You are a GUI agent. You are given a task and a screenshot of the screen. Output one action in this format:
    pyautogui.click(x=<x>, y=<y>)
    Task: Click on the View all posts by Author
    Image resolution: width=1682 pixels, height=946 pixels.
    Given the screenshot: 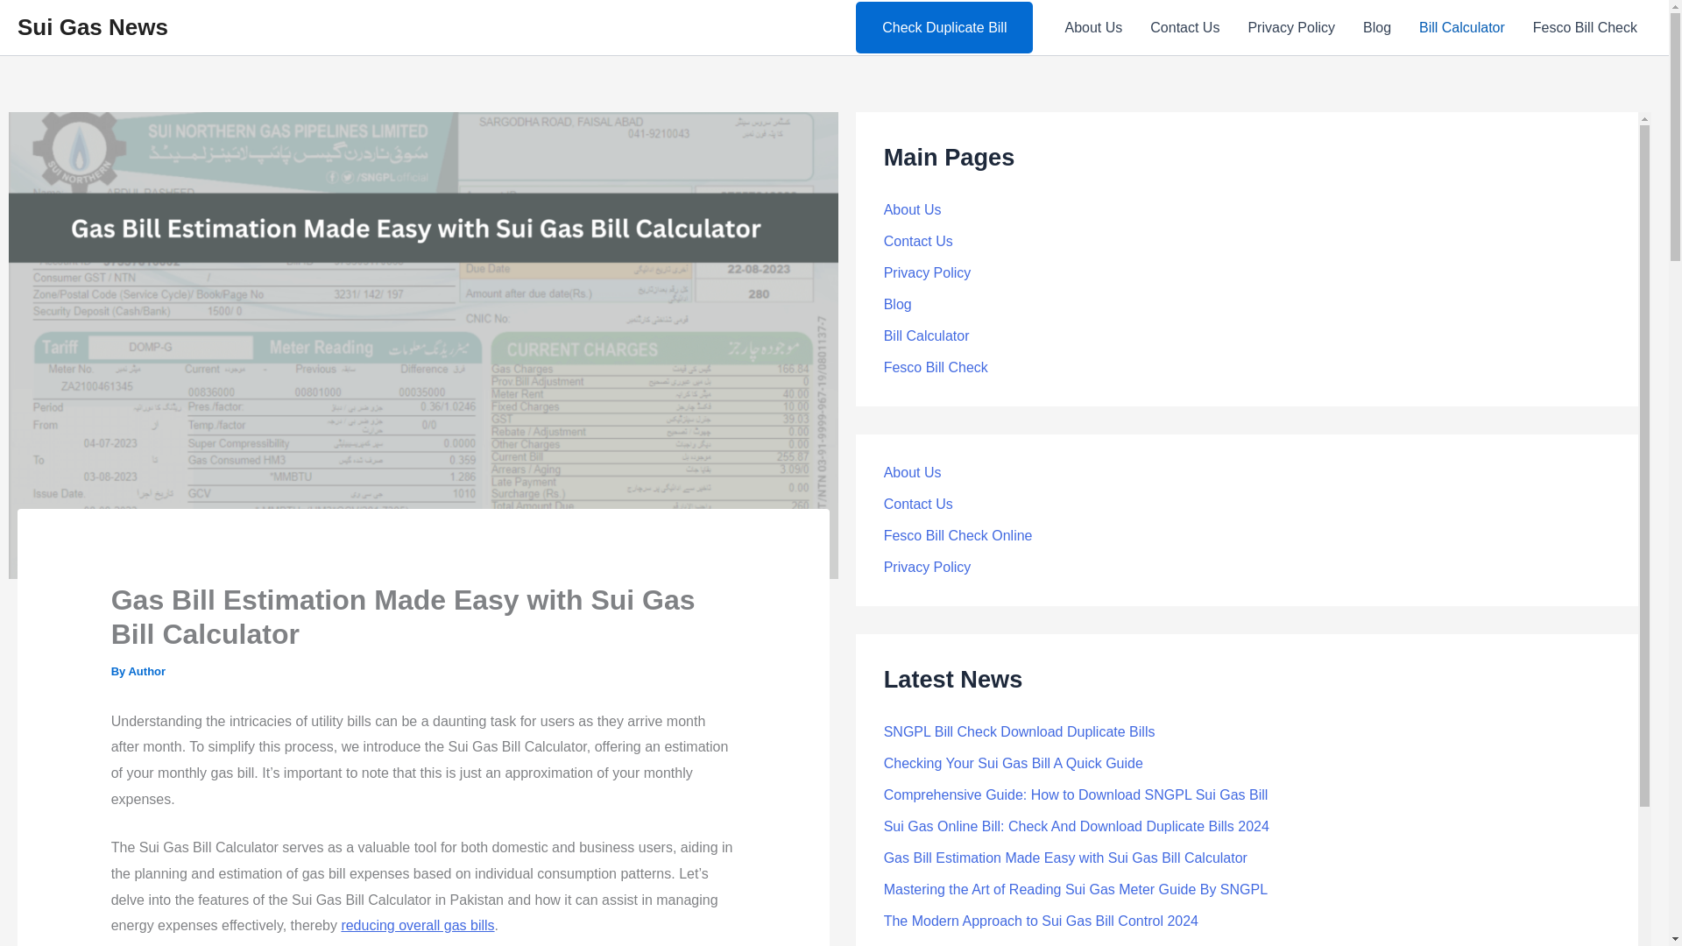 What is the action you would take?
    pyautogui.click(x=145, y=671)
    